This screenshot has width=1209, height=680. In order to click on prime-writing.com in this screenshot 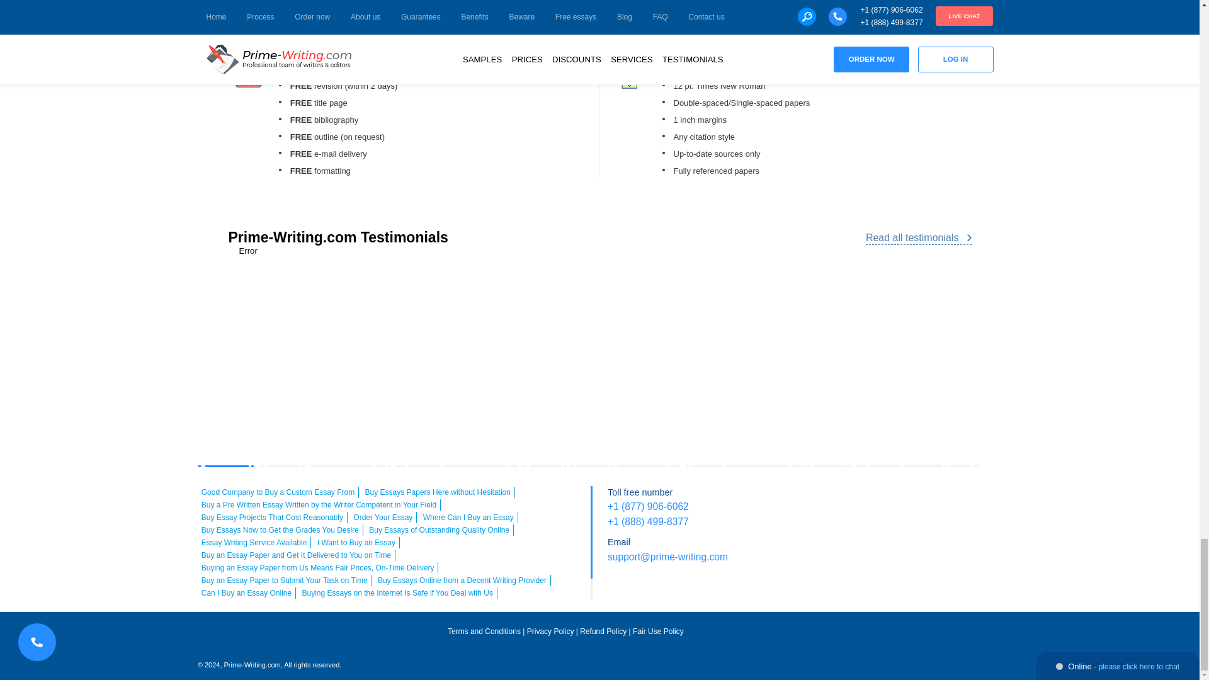, I will do `click(285, 637)`.